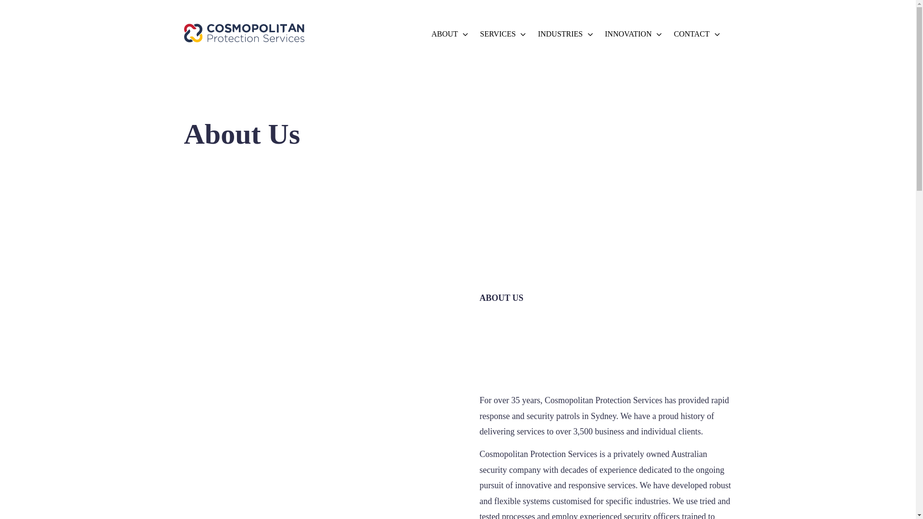 The width and height of the screenshot is (923, 519). I want to click on SERVICES, so click(498, 34).